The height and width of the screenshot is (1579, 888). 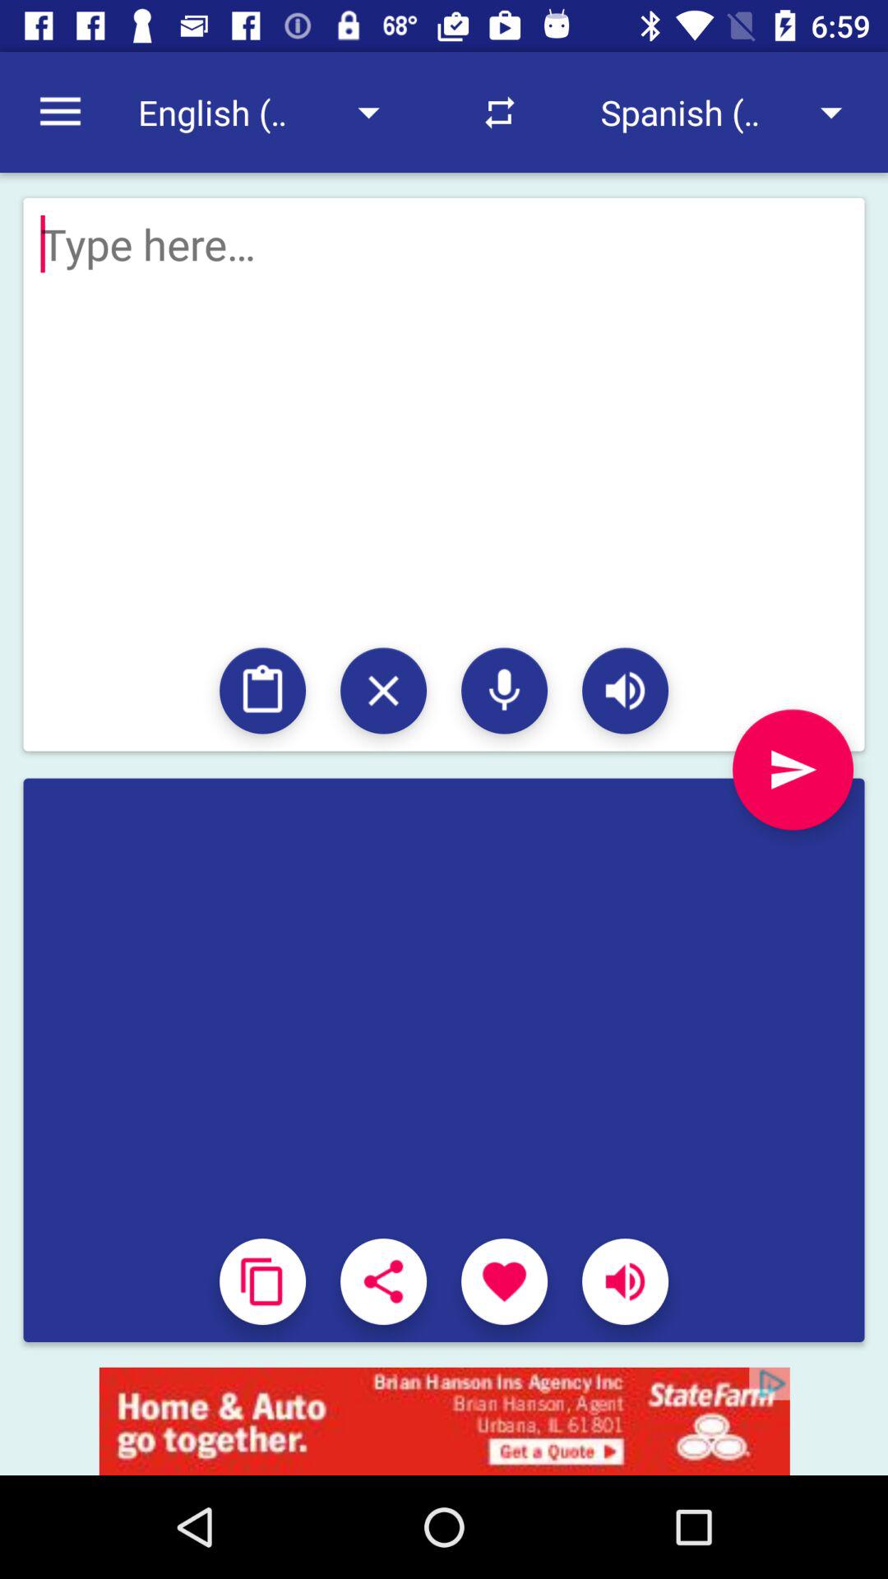 I want to click on sound, so click(x=625, y=691).